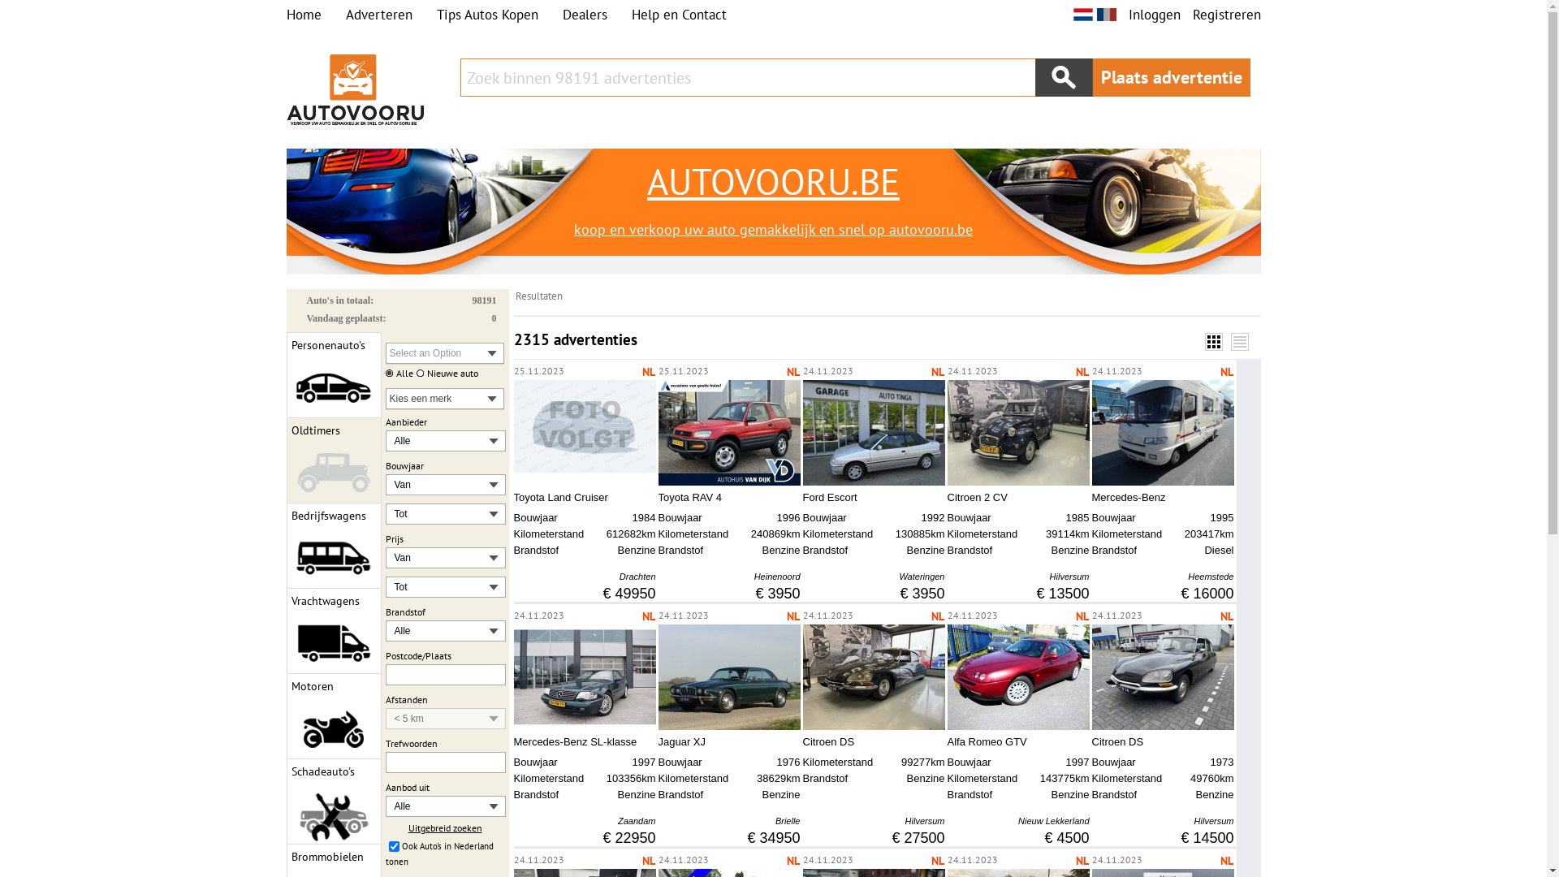 This screenshot has width=1559, height=877. What do you see at coordinates (333, 461) in the screenshot?
I see `Oldtimers` at bounding box center [333, 461].